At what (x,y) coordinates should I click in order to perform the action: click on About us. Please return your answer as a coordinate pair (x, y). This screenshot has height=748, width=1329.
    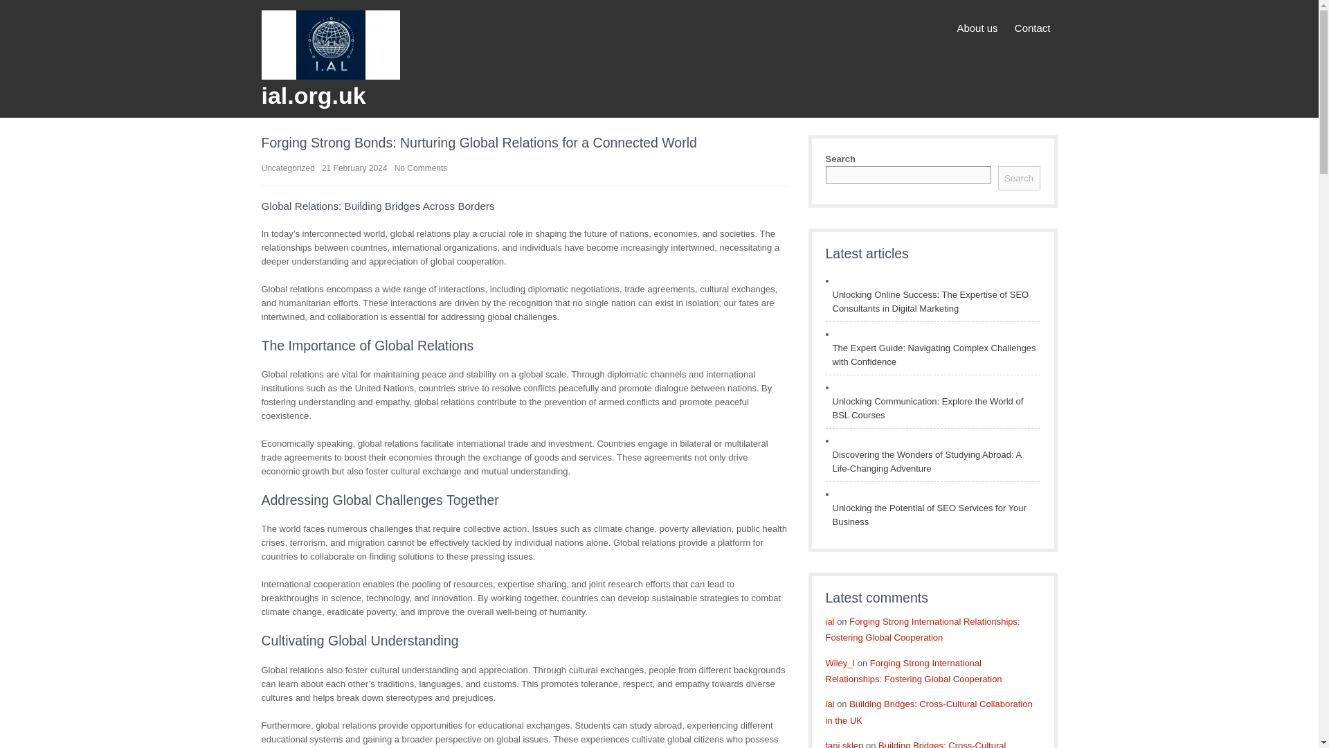
    Looking at the image, I should click on (977, 28).